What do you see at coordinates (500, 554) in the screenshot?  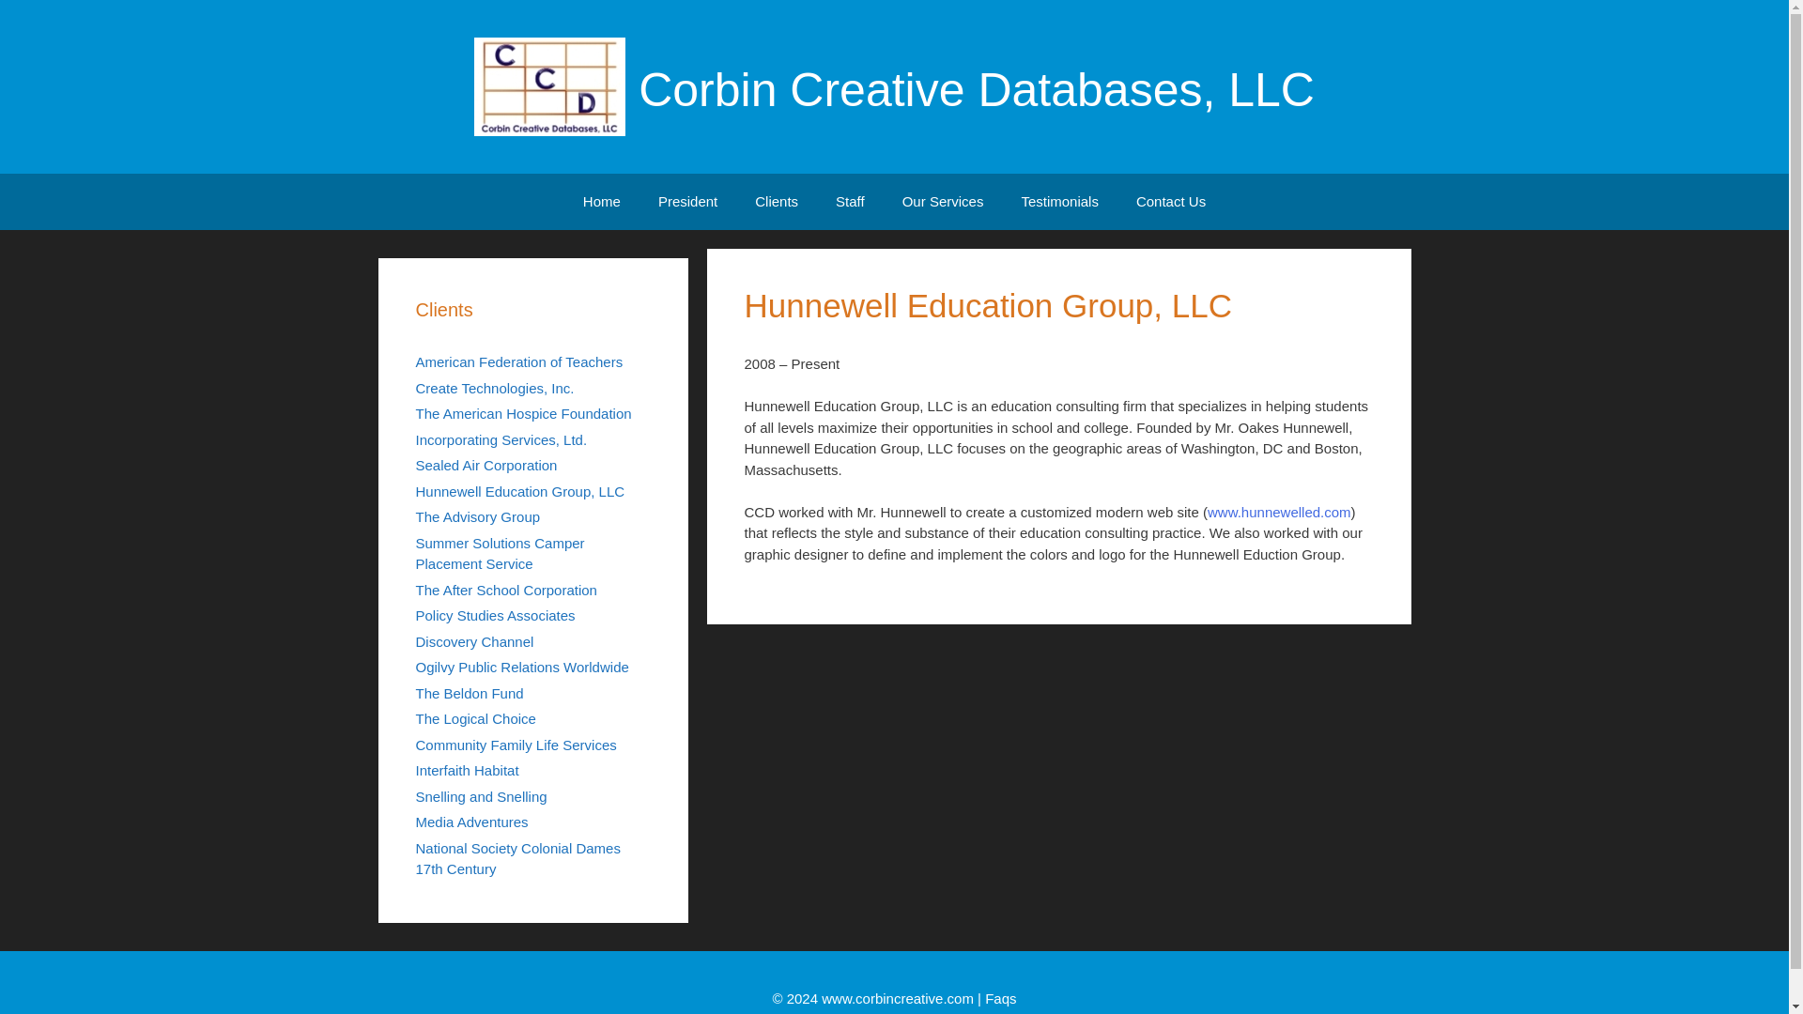 I see `Summer Solutions Camper Placement Service` at bounding box center [500, 554].